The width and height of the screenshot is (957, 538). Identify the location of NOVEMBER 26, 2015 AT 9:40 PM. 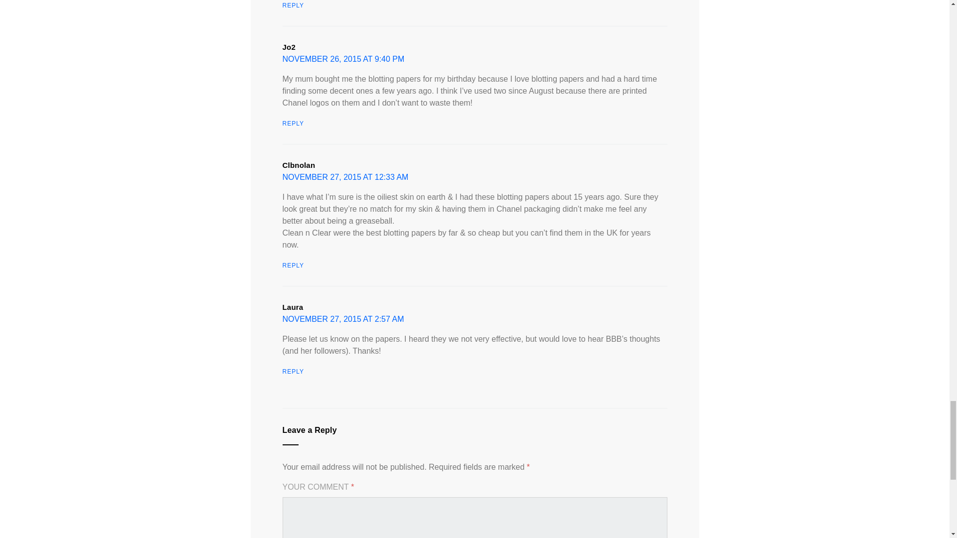
(343, 59).